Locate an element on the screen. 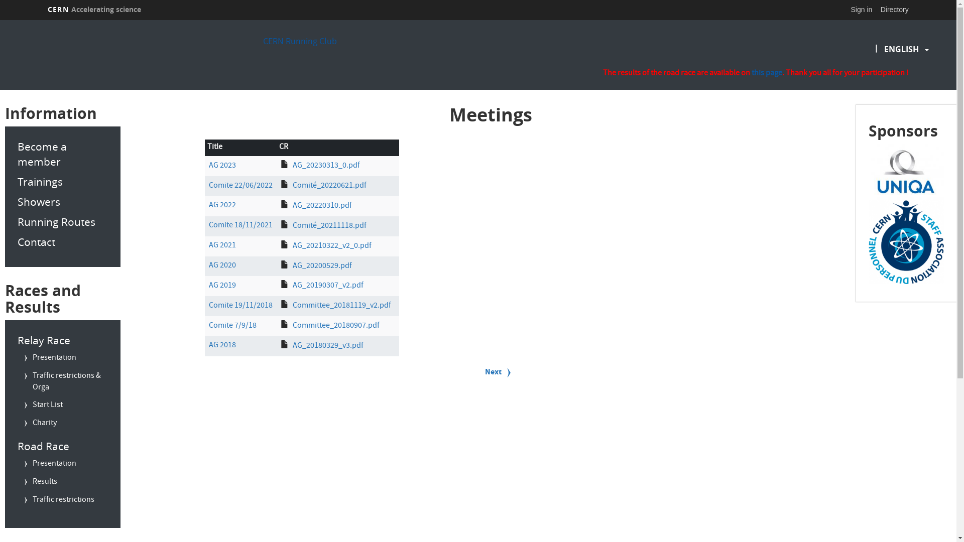 Image resolution: width=964 pixels, height=542 pixels. Committee_20180907.pdf is located at coordinates (335, 326).